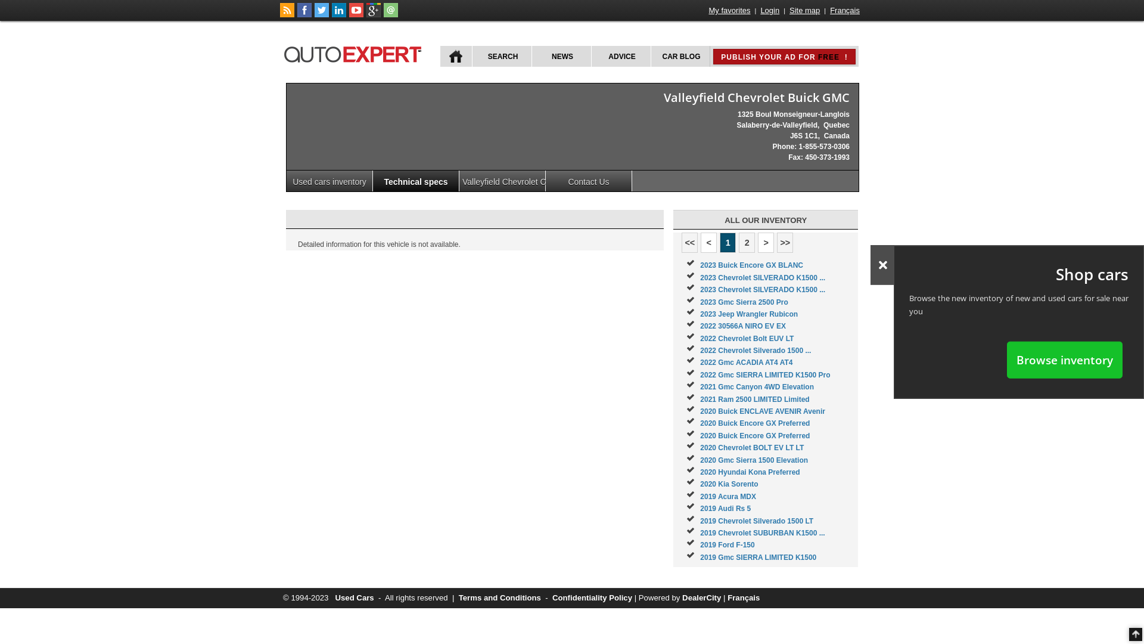 The width and height of the screenshot is (1144, 644). Describe the element at coordinates (752, 265) in the screenshot. I see `2023 Buick Encore GX BLANC` at that location.